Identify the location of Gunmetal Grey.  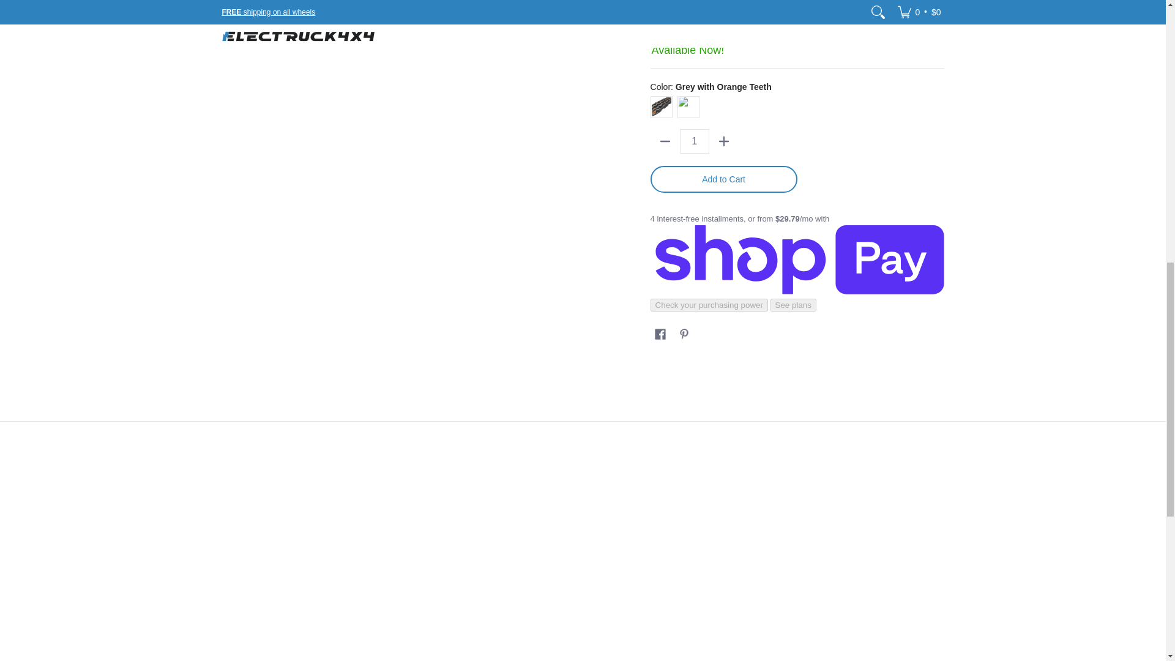
(688, 106).